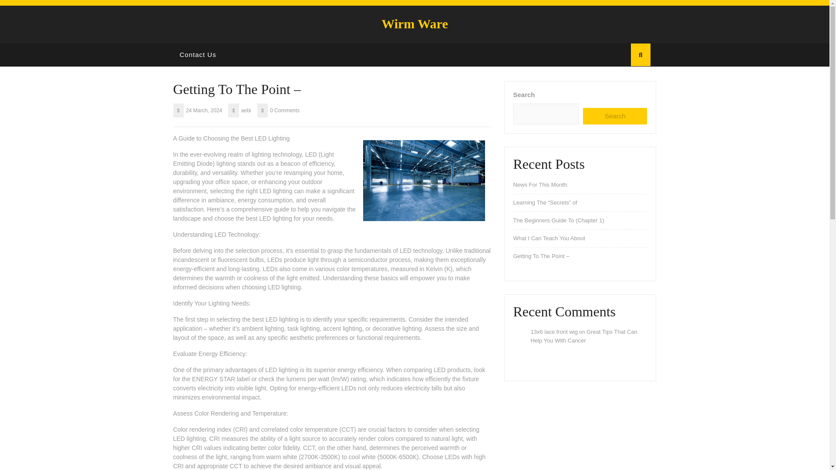  Describe the element at coordinates (549, 238) in the screenshot. I see `What I Can Teach You About` at that location.